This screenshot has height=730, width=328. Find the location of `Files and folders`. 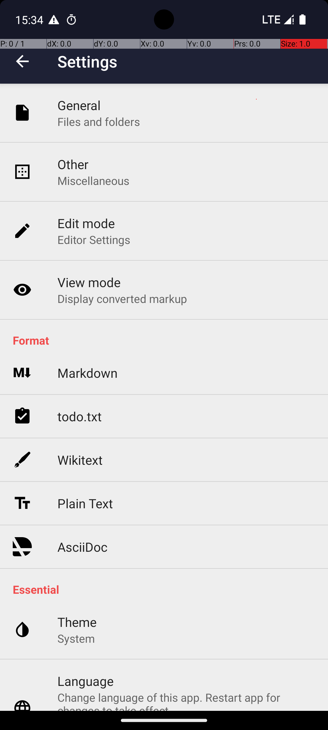

Files and folders is located at coordinates (99, 122).